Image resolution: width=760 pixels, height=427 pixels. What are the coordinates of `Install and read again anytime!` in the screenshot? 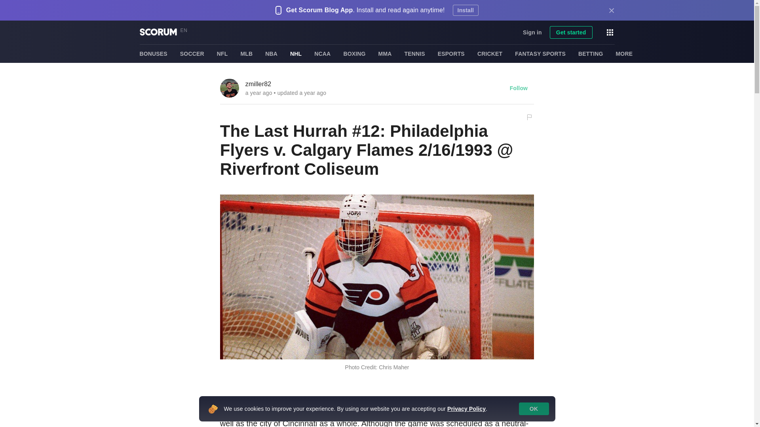 It's located at (401, 10).